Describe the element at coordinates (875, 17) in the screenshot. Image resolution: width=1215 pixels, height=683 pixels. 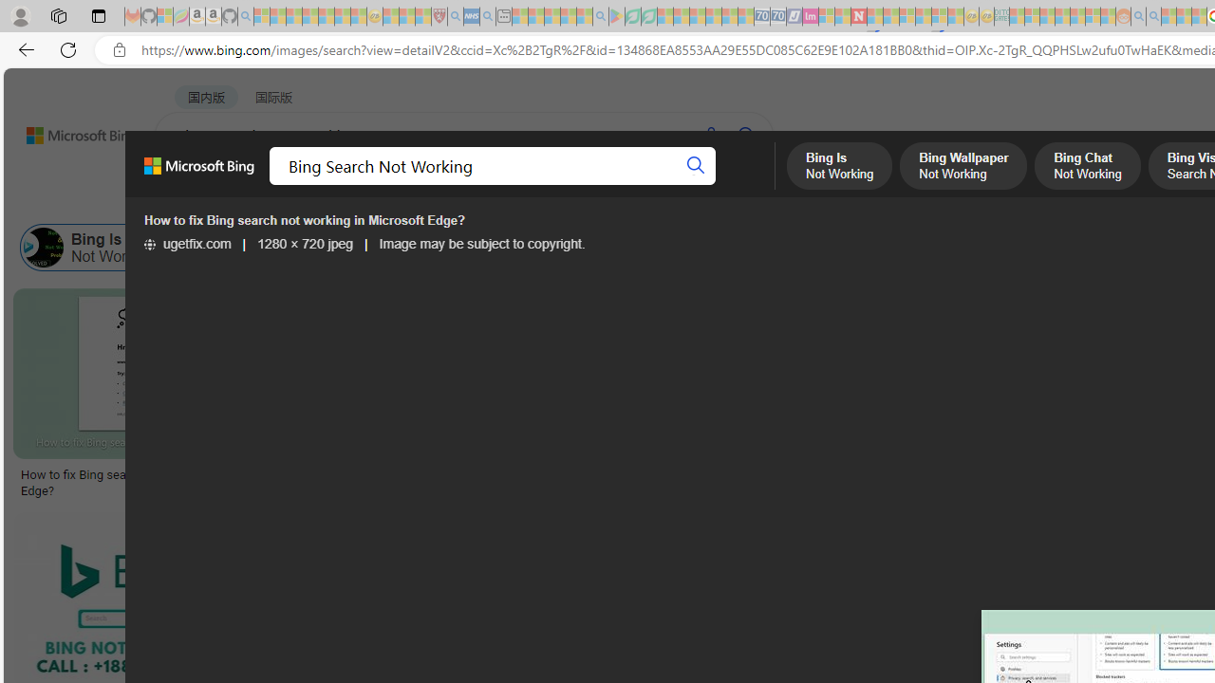
I see `Trusted Community Engagement and Contributions | Guidelines` at that location.